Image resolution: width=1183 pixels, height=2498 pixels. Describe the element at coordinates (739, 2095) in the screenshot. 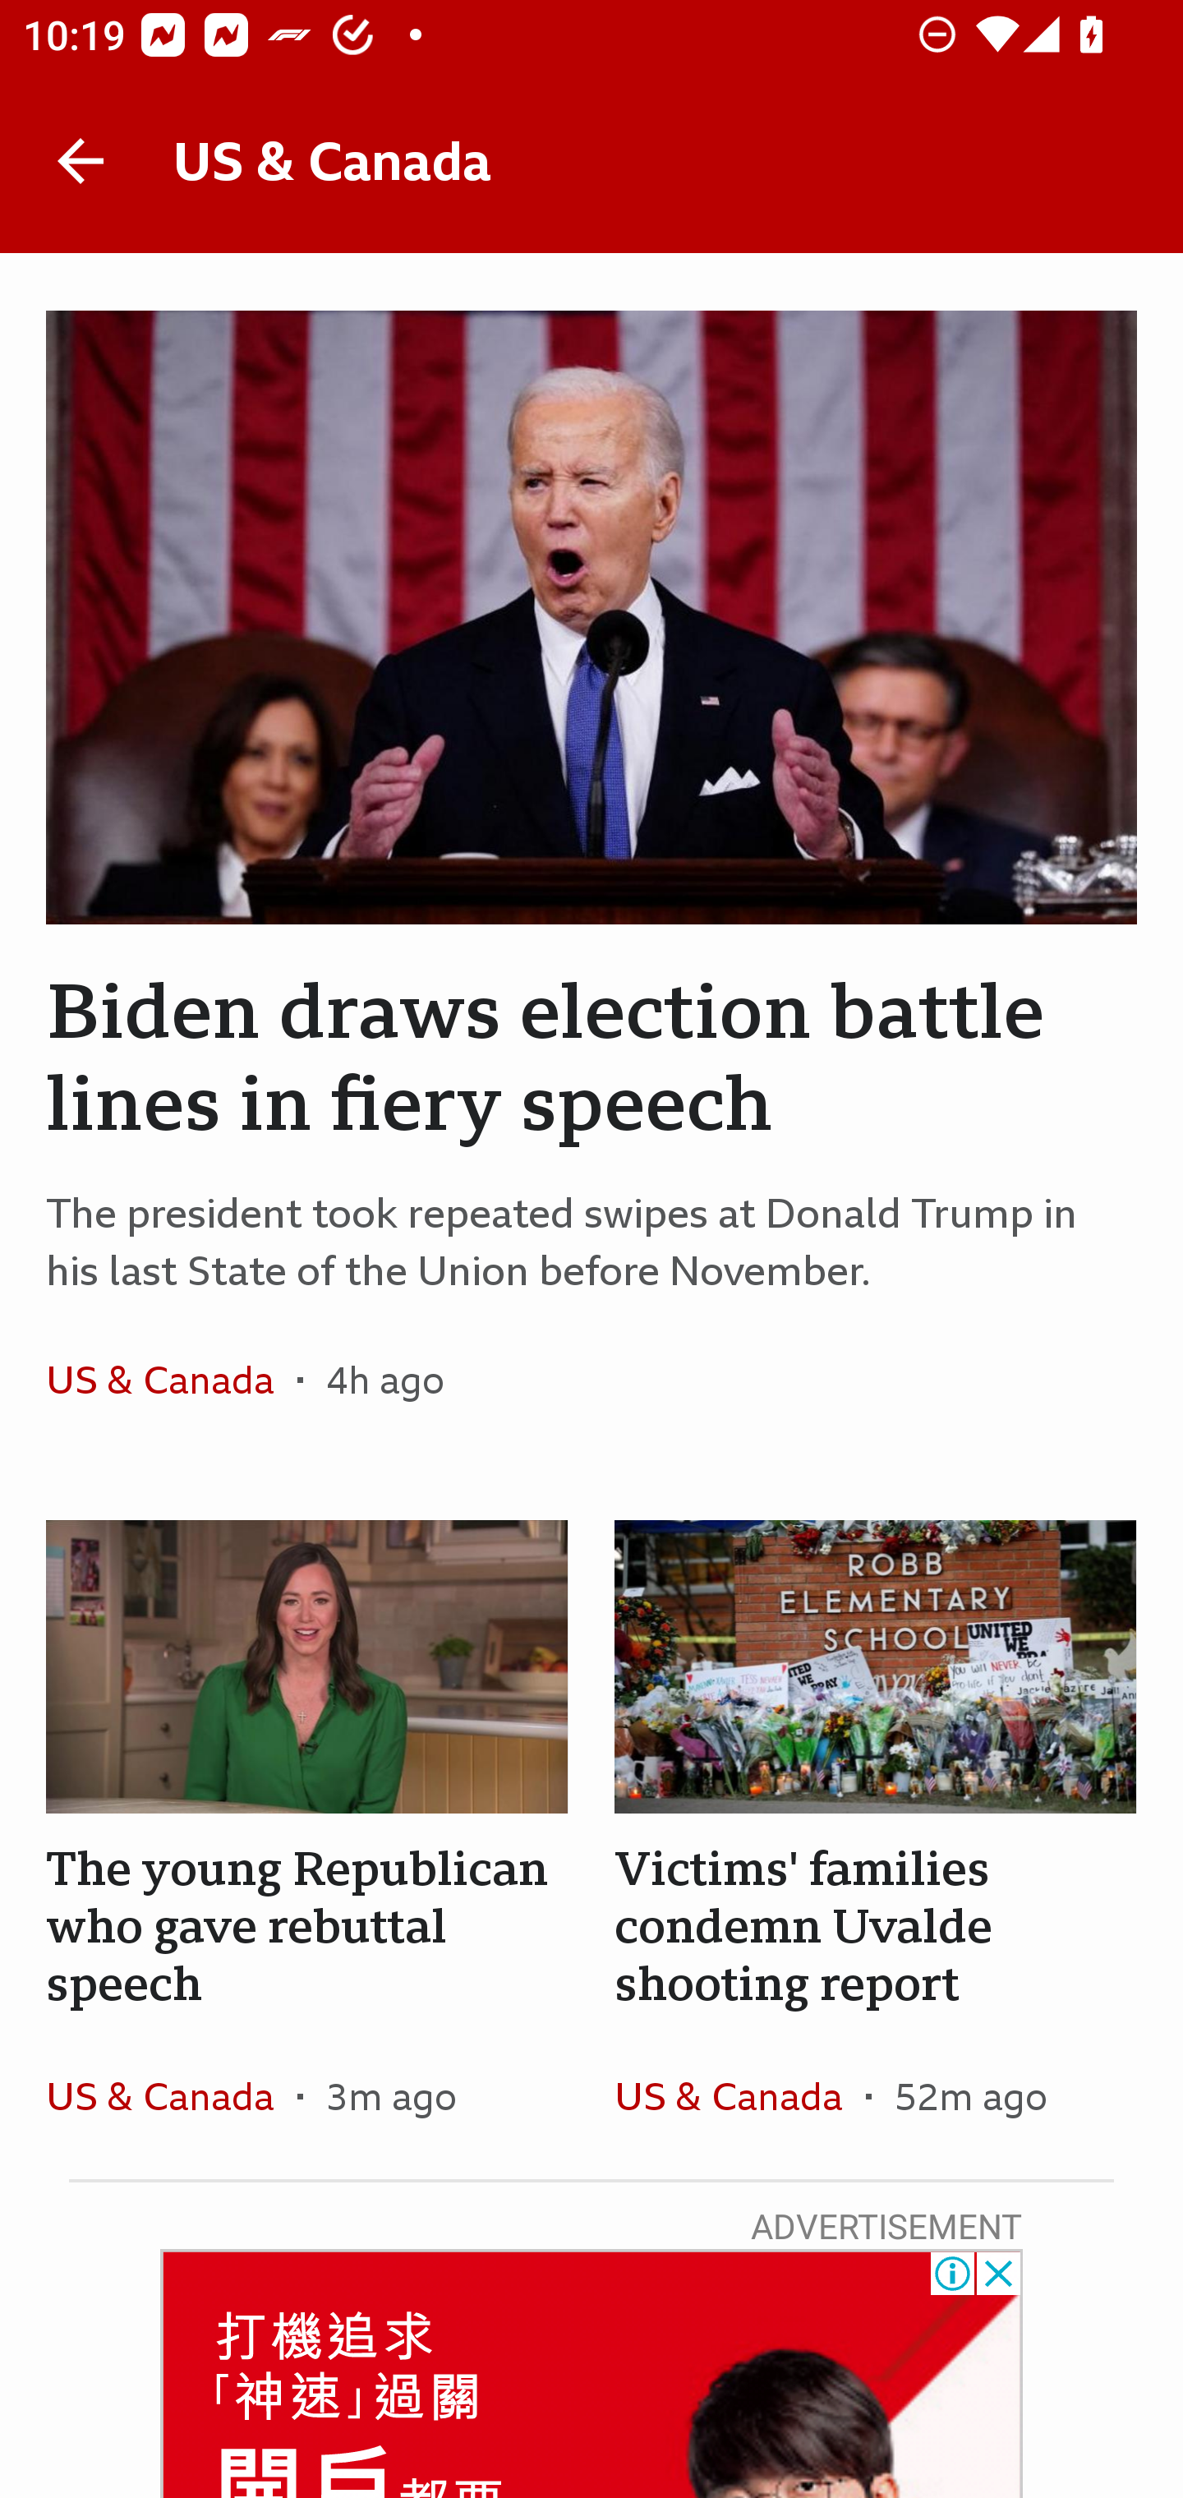

I see `US & Canada In the section US & Canada` at that location.